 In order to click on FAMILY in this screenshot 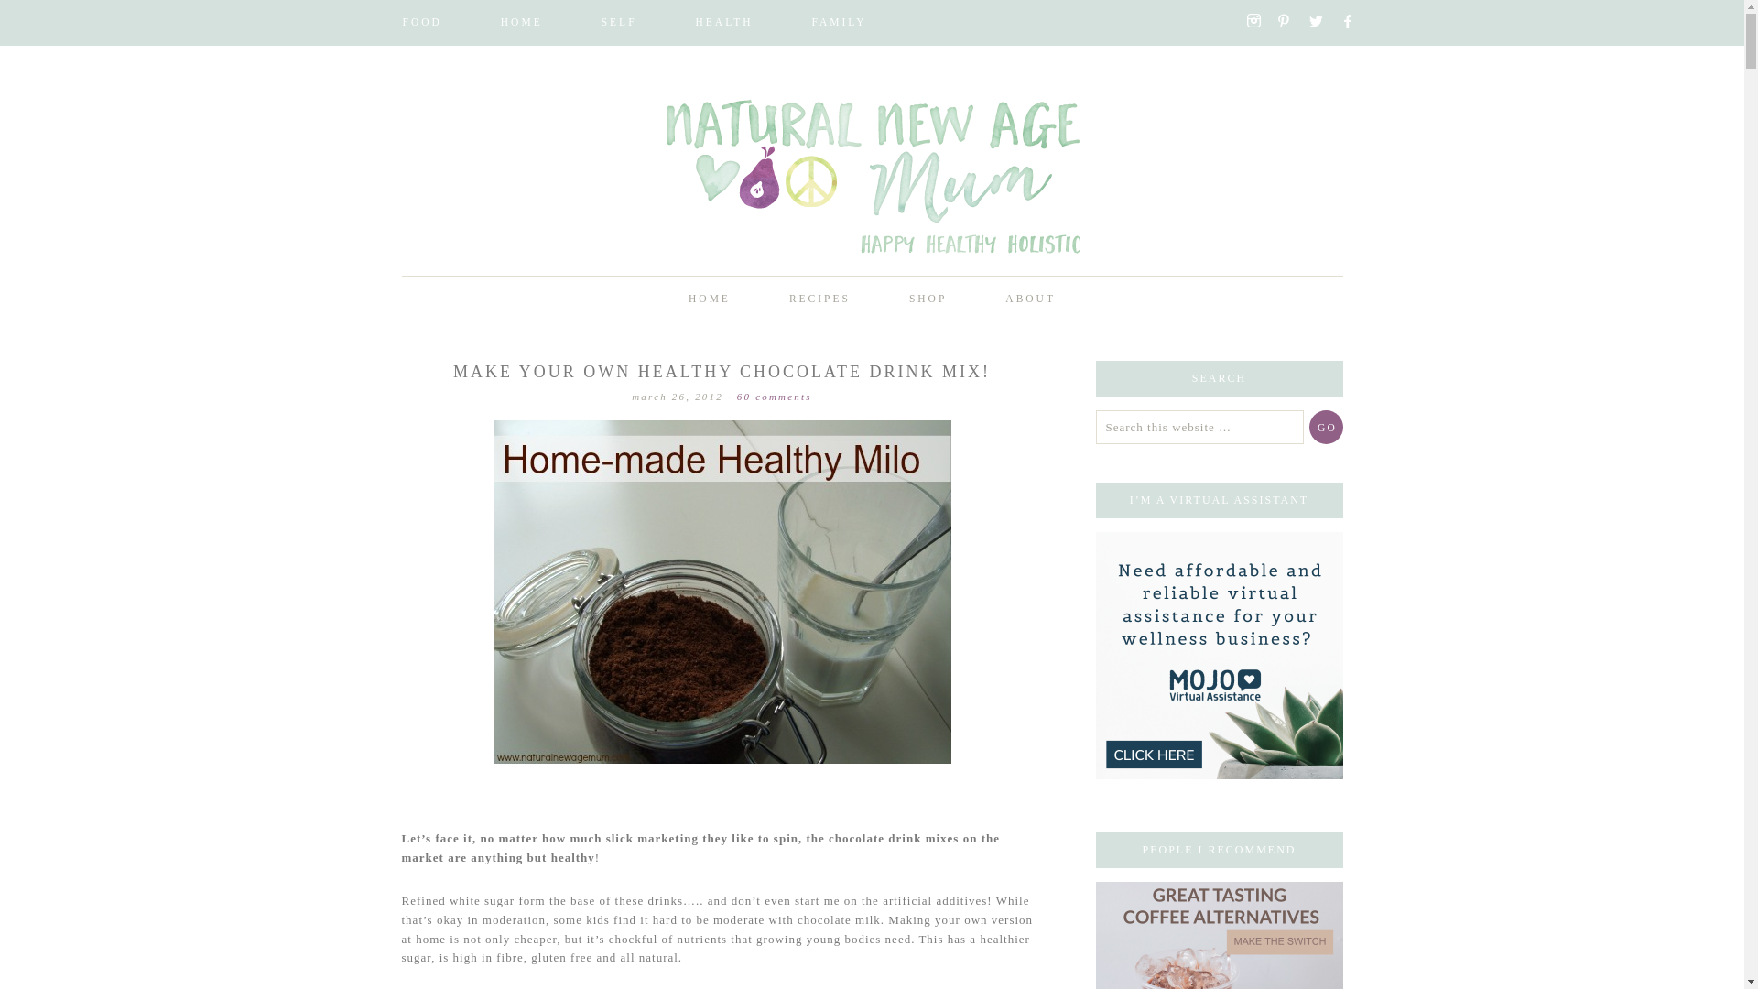, I will do `click(839, 22)`.